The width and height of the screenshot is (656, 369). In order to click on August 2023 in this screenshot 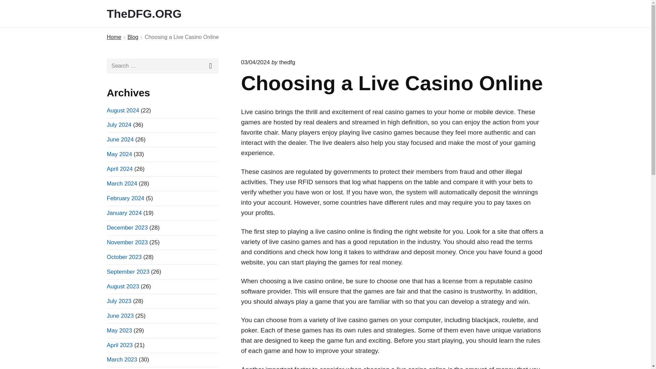, I will do `click(123, 286)`.